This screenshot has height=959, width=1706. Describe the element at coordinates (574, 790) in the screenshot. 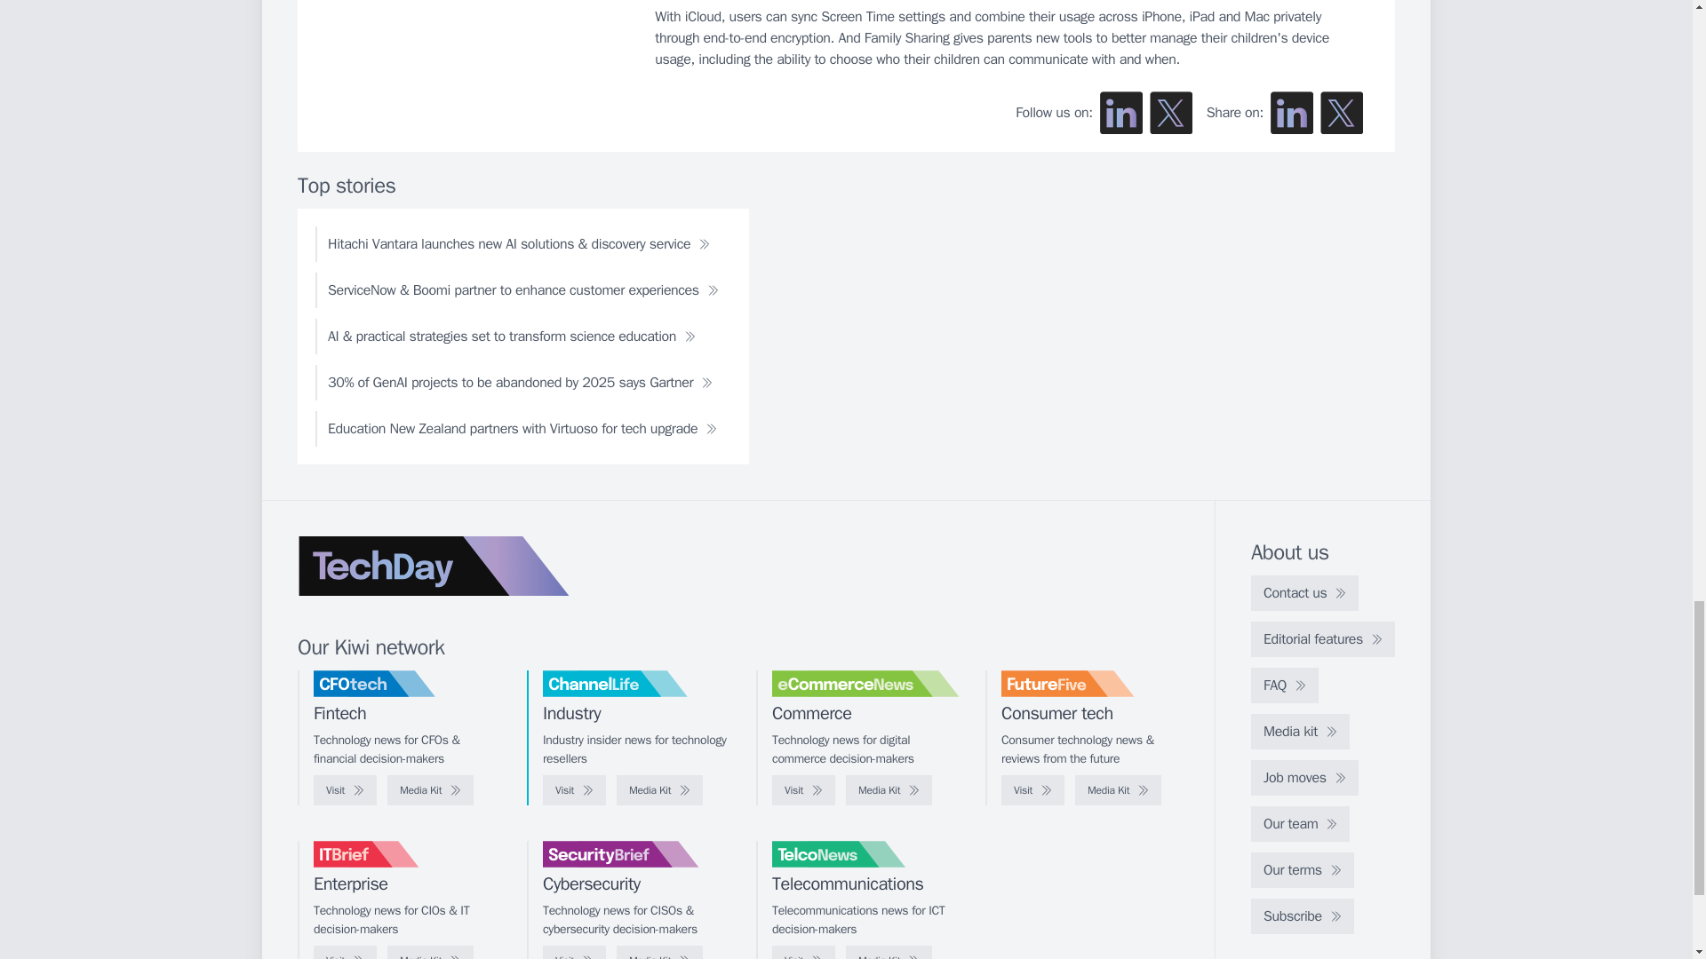

I see `Visit` at that location.